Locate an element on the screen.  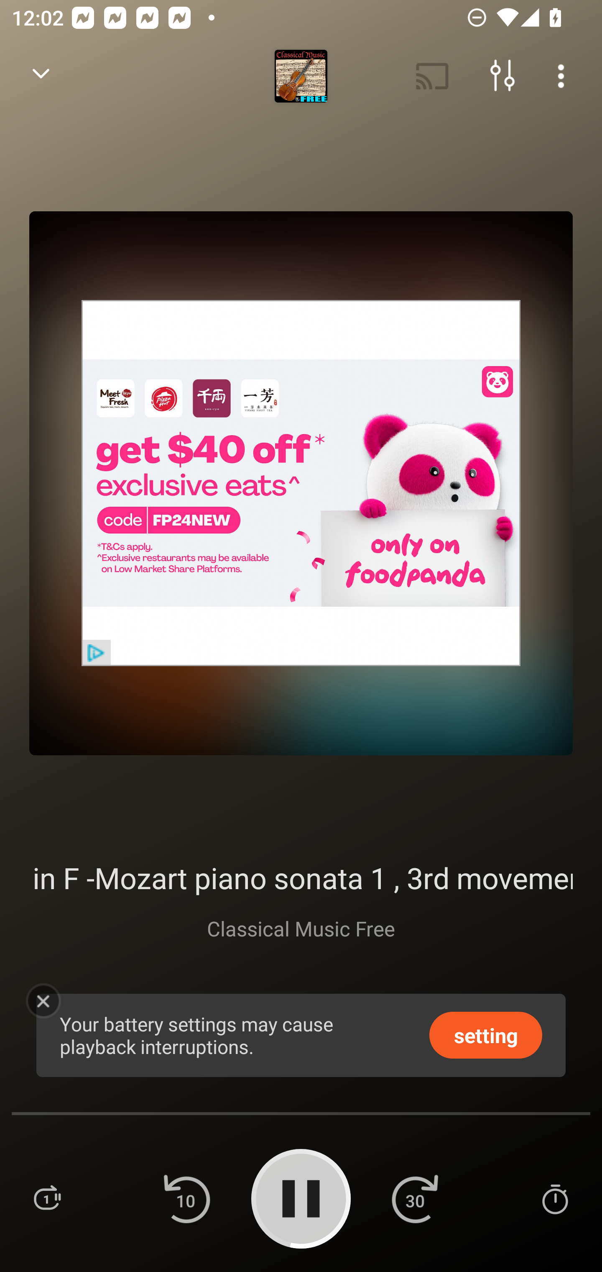
Cast. Disconnected is located at coordinates (432, 76).